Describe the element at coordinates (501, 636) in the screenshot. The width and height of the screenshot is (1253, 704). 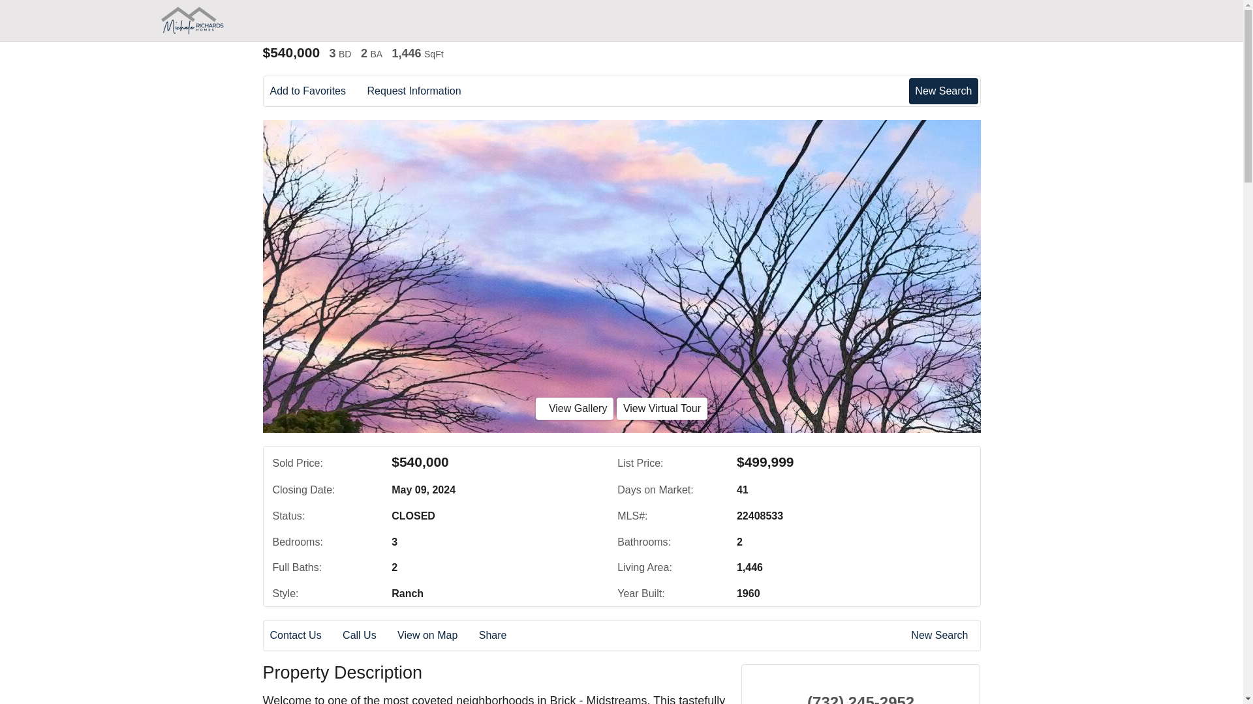
I see `Share` at that location.